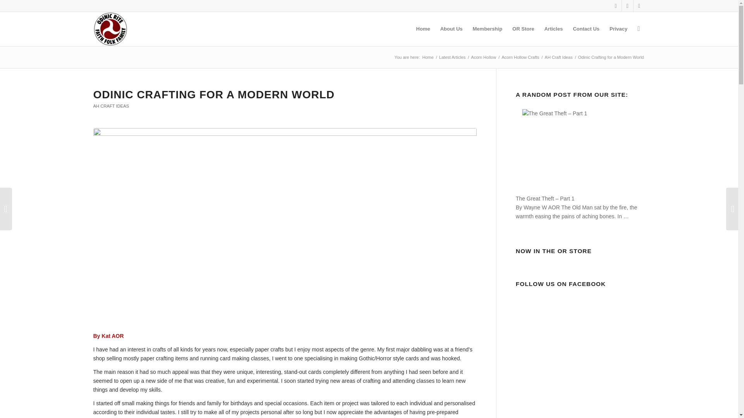 This screenshot has width=744, height=418. Describe the element at coordinates (523, 29) in the screenshot. I see `OR Store` at that location.